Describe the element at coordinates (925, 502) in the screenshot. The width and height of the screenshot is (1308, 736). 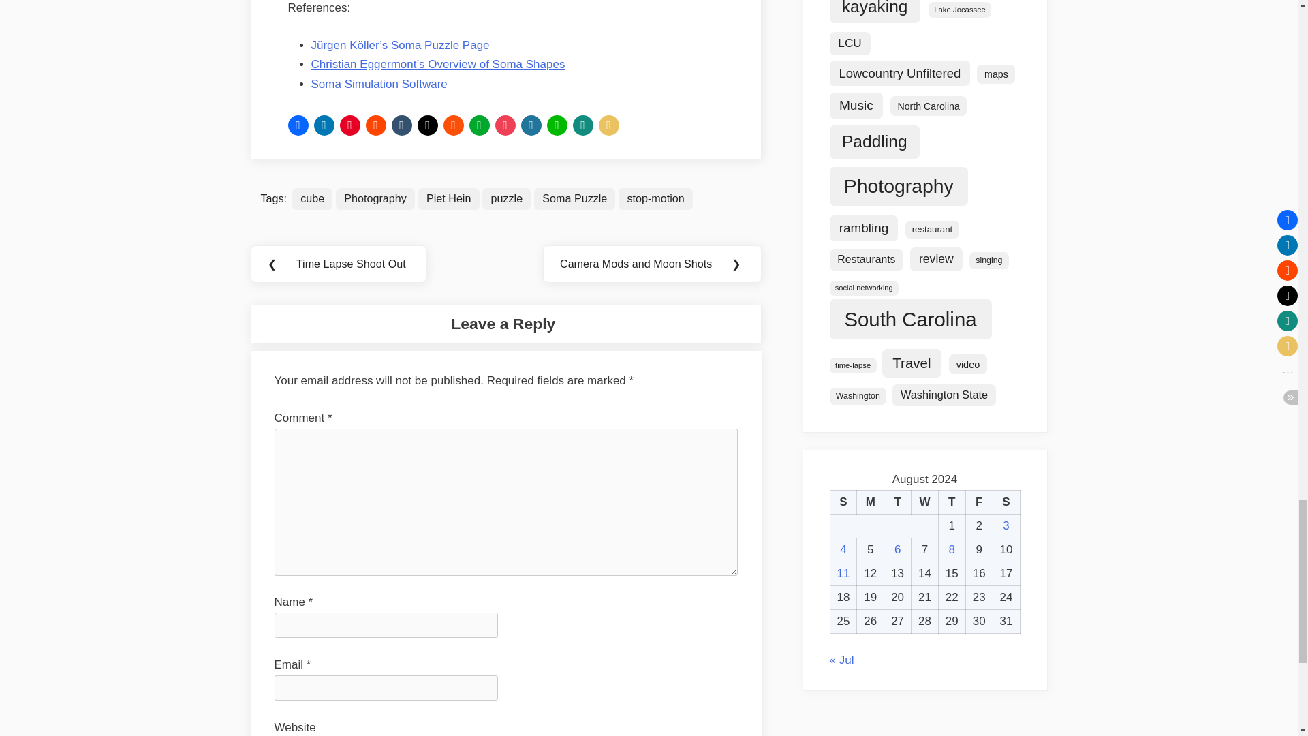
I see `Wednesday` at that location.